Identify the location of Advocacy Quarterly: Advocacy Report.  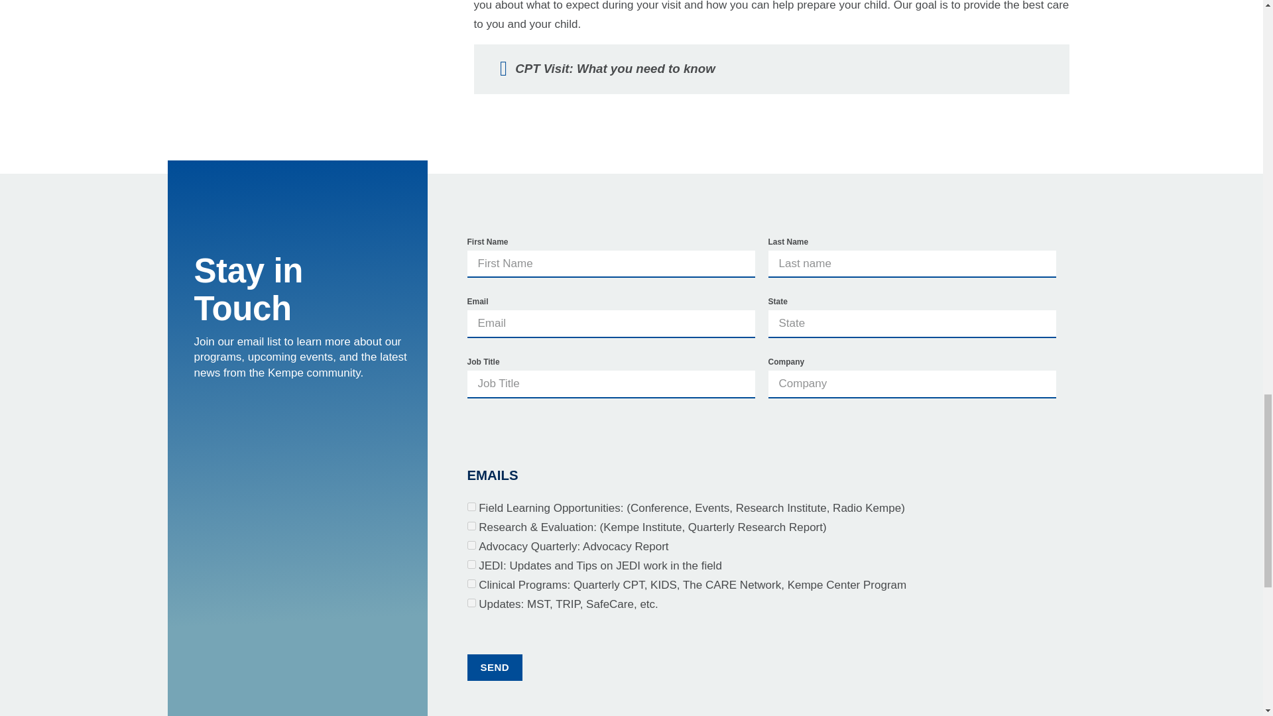
(471, 545).